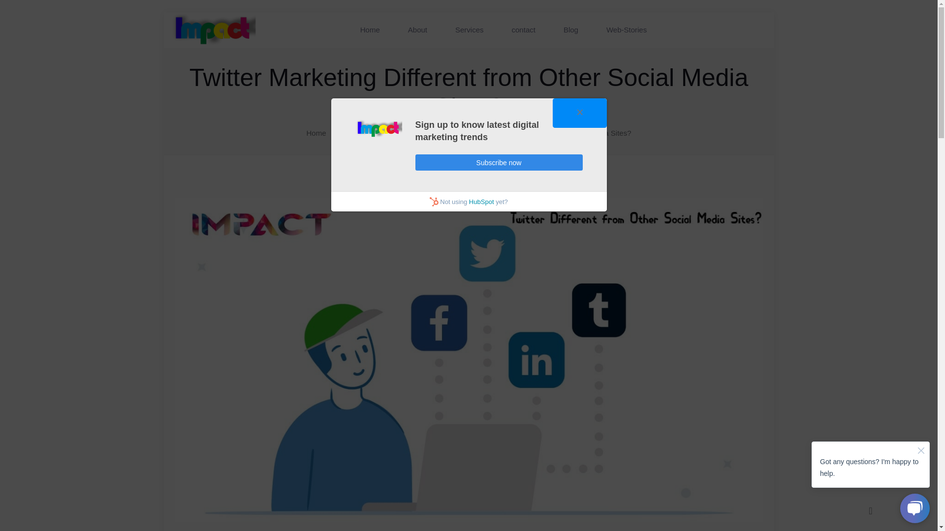  I want to click on Social Media, so click(401, 133).